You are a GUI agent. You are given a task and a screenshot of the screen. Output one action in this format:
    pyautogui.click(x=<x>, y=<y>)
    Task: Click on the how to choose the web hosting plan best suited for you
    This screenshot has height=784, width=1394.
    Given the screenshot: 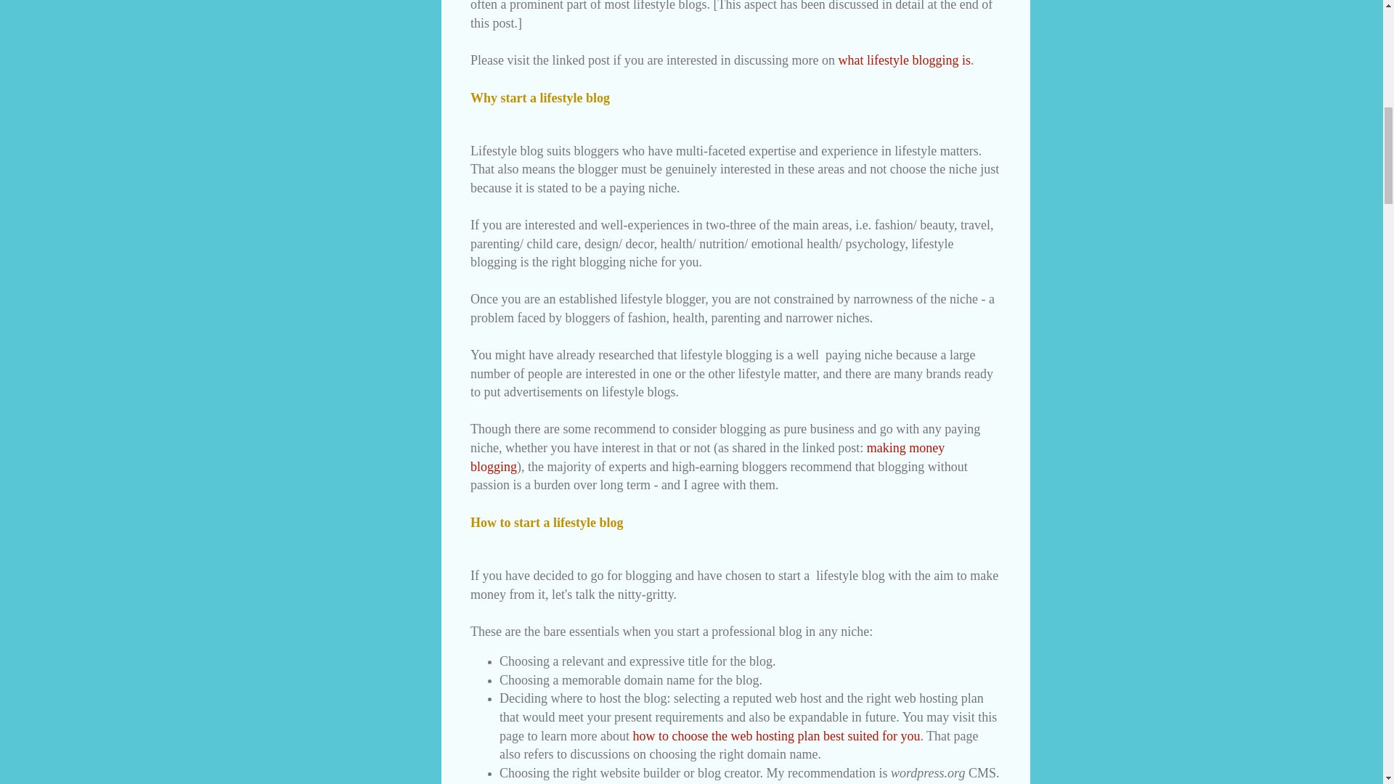 What is the action you would take?
    pyautogui.click(x=776, y=736)
    